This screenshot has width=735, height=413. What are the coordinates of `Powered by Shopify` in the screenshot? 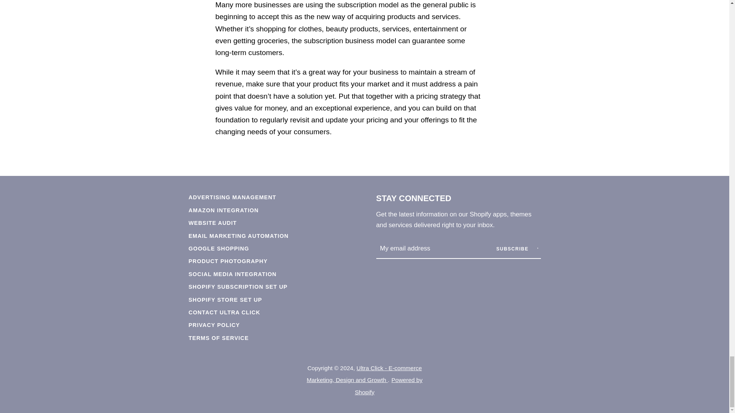 It's located at (389, 385).